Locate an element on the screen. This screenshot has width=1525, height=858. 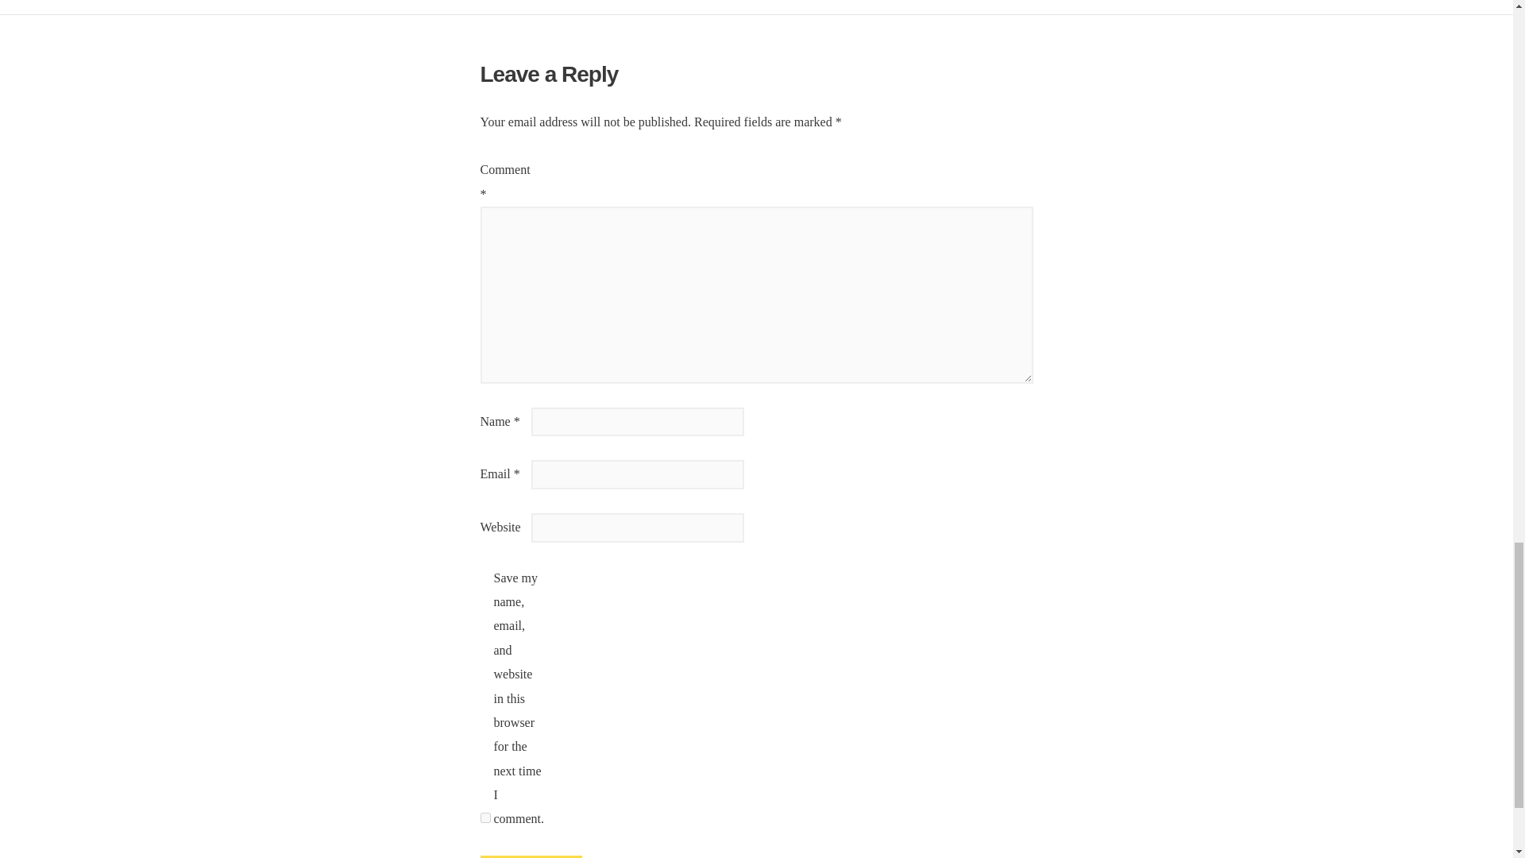
Post Comment is located at coordinates (531, 856).